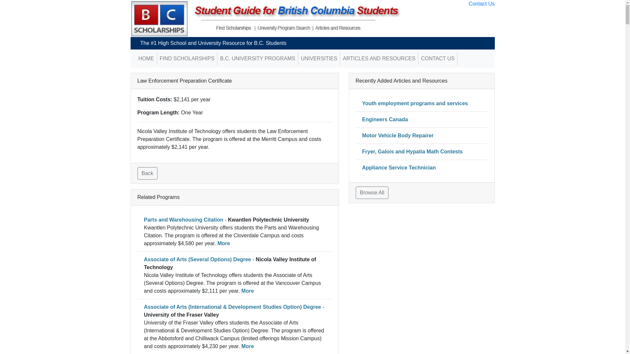 This screenshot has width=630, height=354. I want to click on More, so click(224, 243).